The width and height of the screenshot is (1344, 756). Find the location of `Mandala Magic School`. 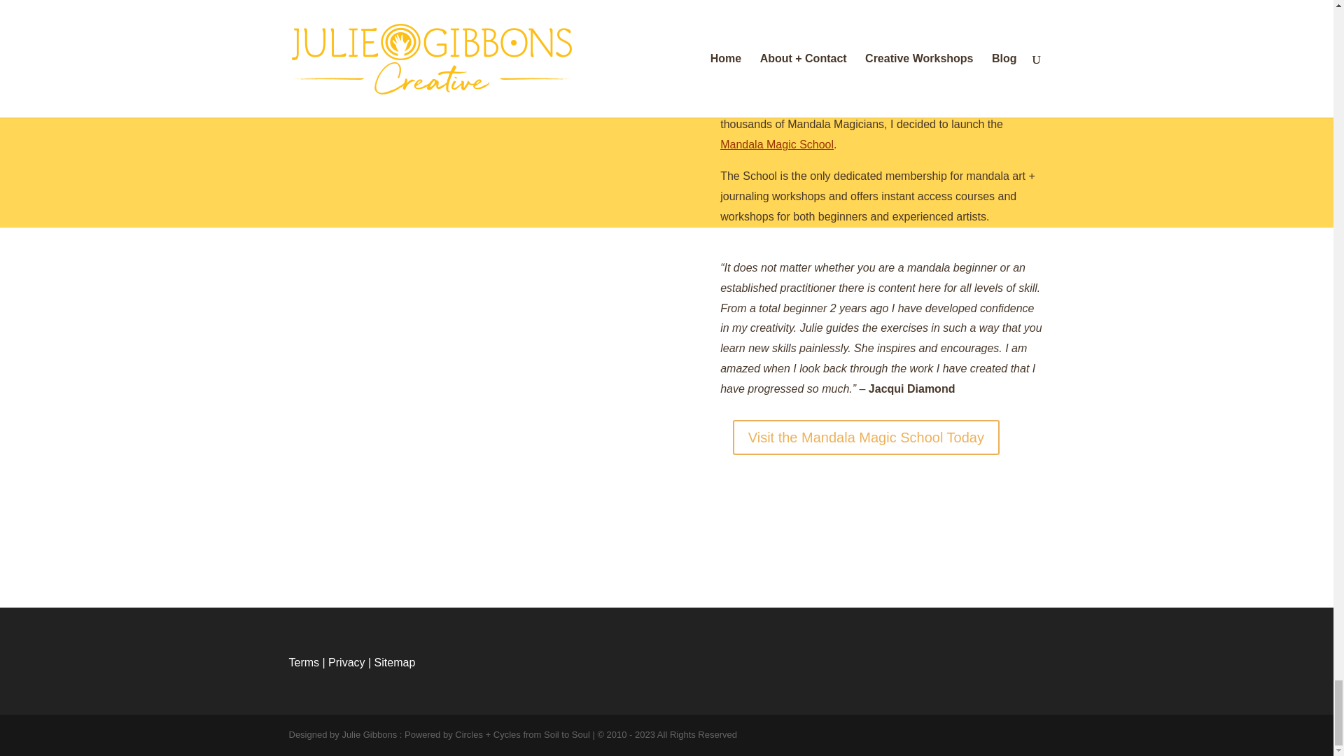

Mandala Magic School is located at coordinates (777, 144).